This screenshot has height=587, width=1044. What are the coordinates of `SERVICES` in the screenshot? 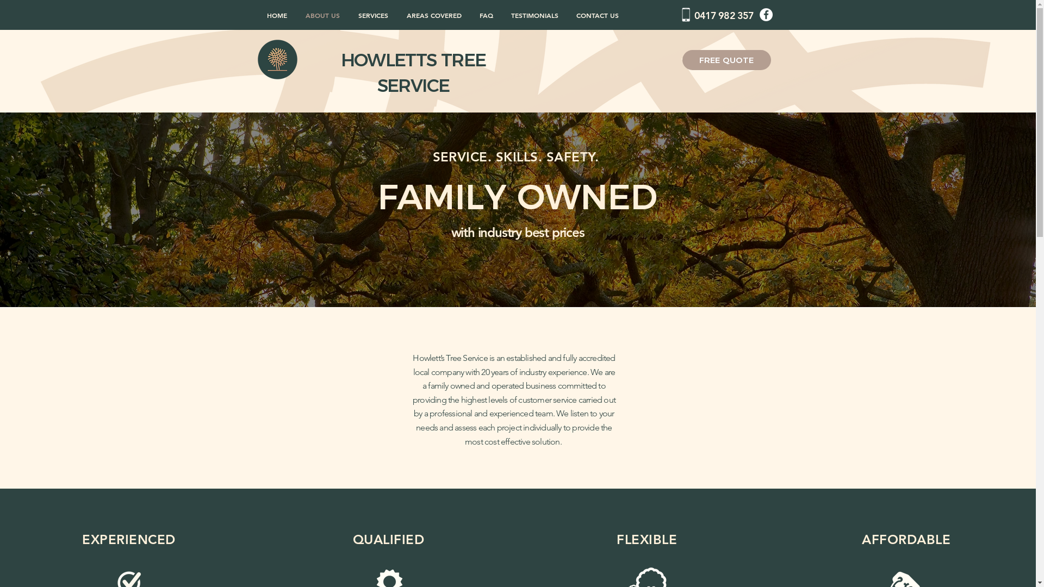 It's located at (373, 15).